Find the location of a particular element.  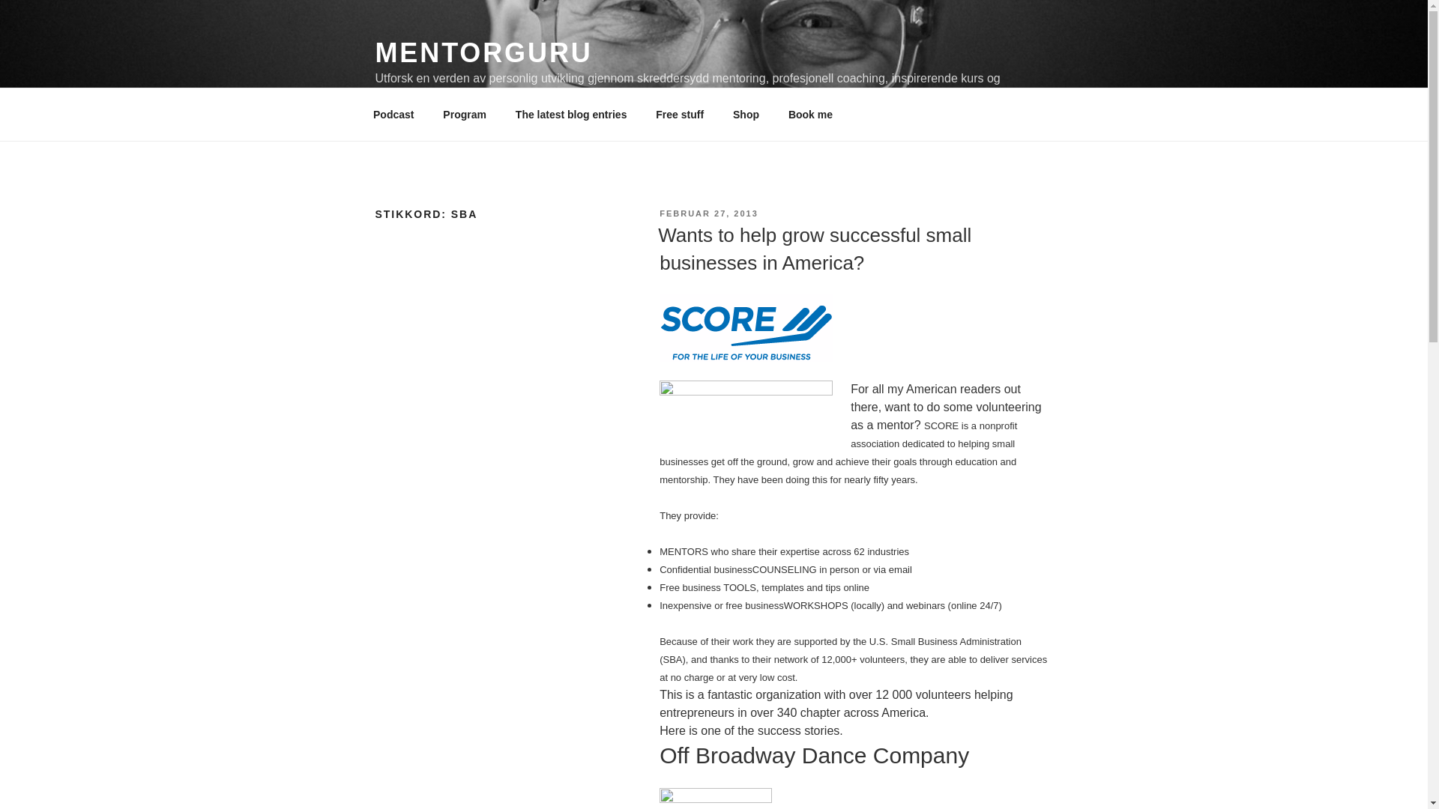

MENTORGURU is located at coordinates (483, 52).